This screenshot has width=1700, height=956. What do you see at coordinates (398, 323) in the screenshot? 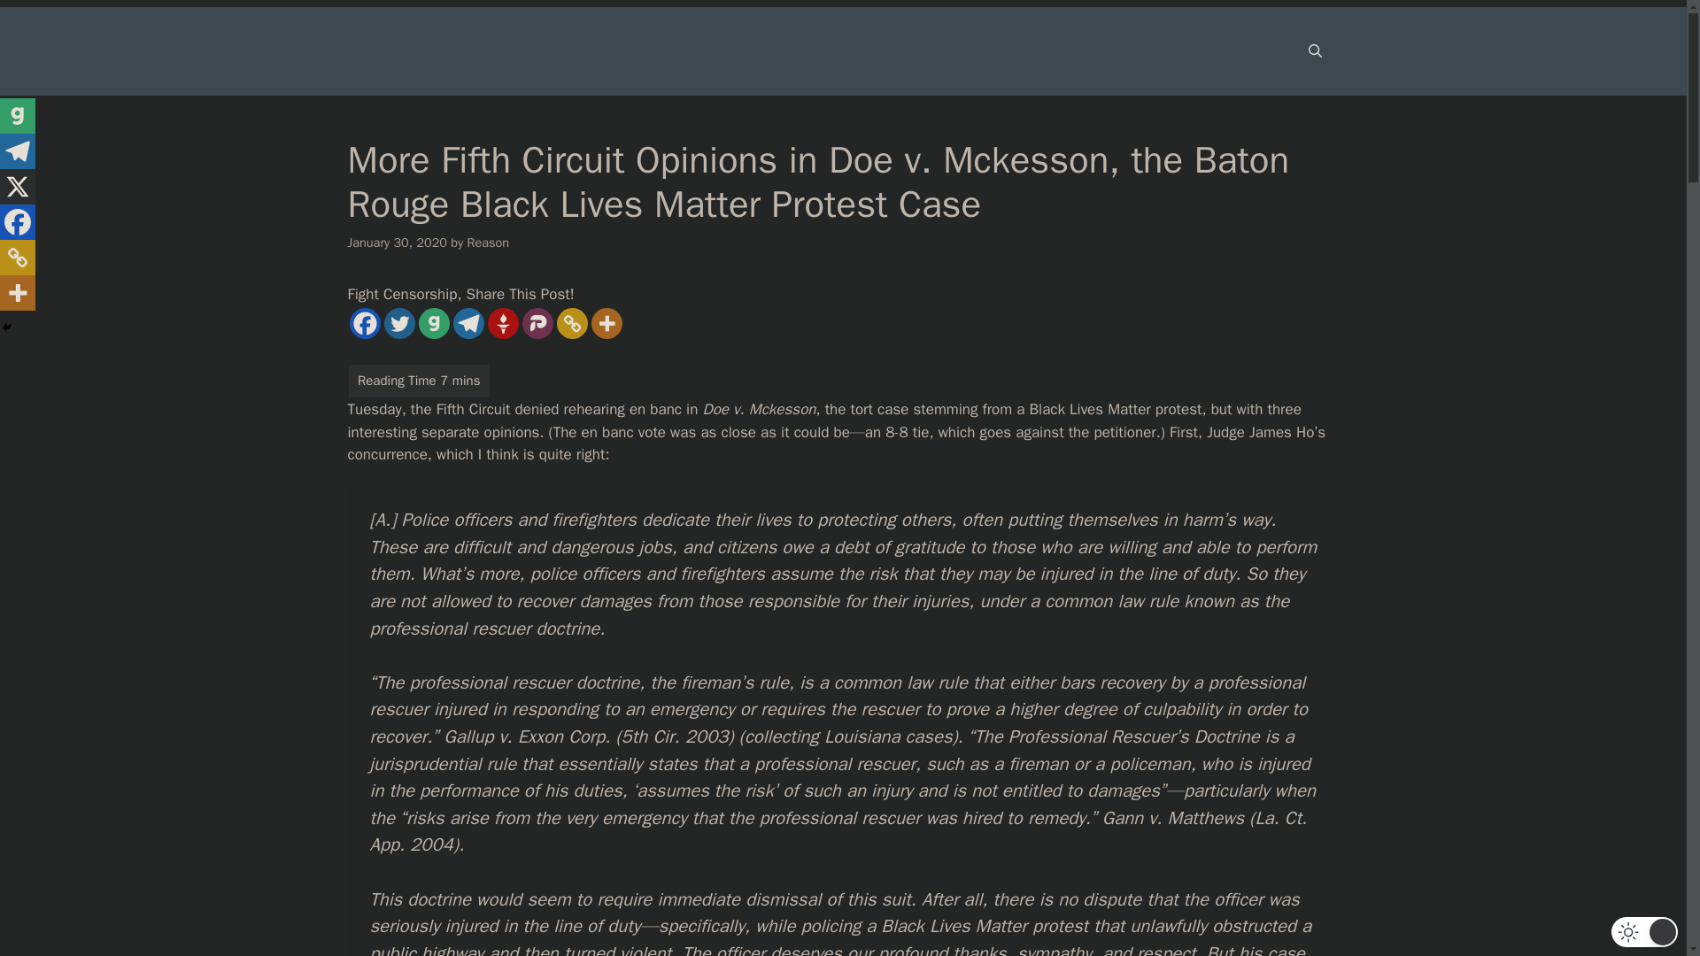
I see `Twitter` at bounding box center [398, 323].